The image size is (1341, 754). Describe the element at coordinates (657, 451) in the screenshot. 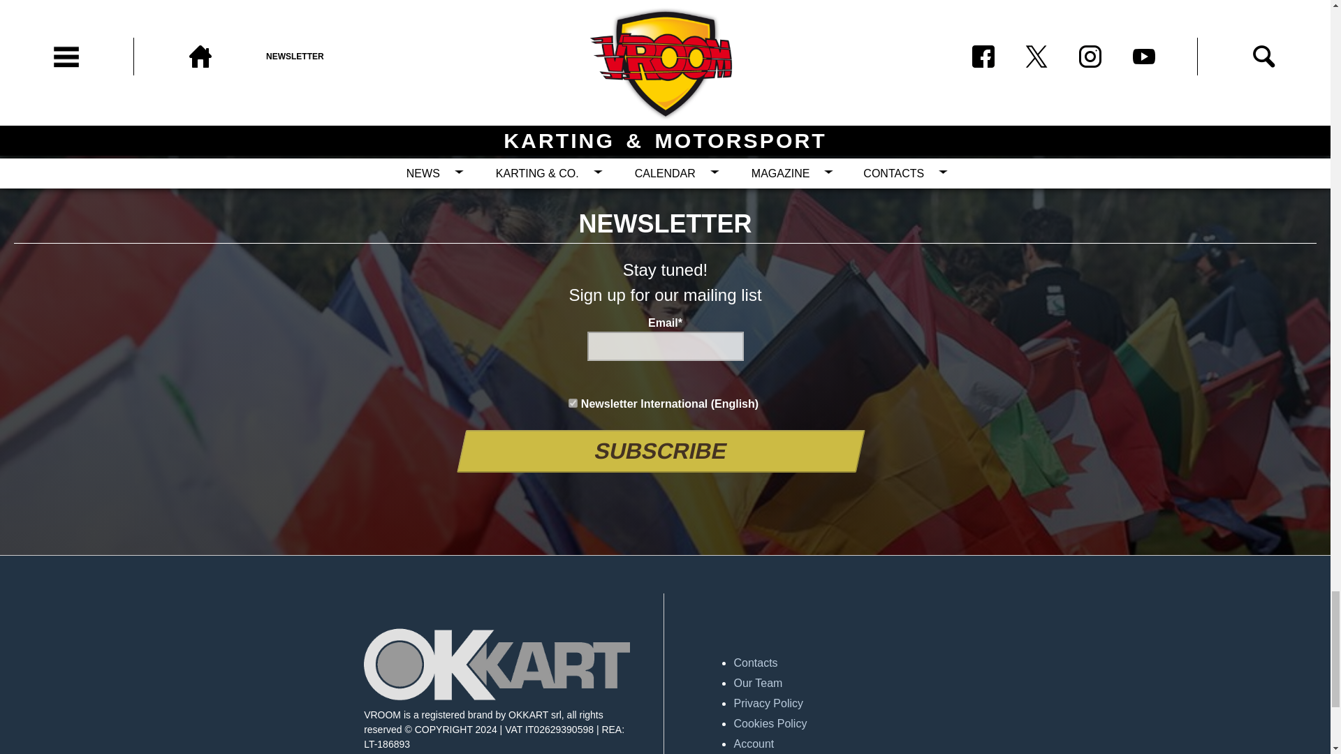

I see `Subscribe` at that location.